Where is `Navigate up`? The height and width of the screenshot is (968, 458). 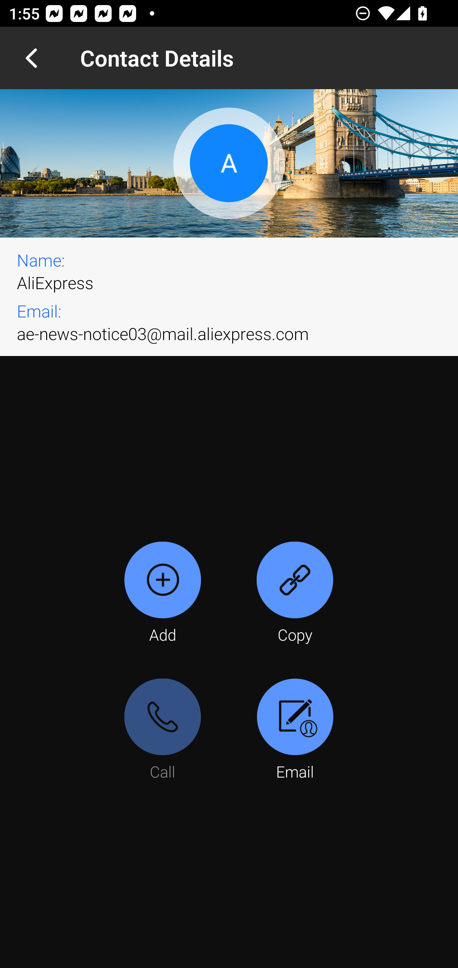
Navigate up is located at coordinates (31, 58).